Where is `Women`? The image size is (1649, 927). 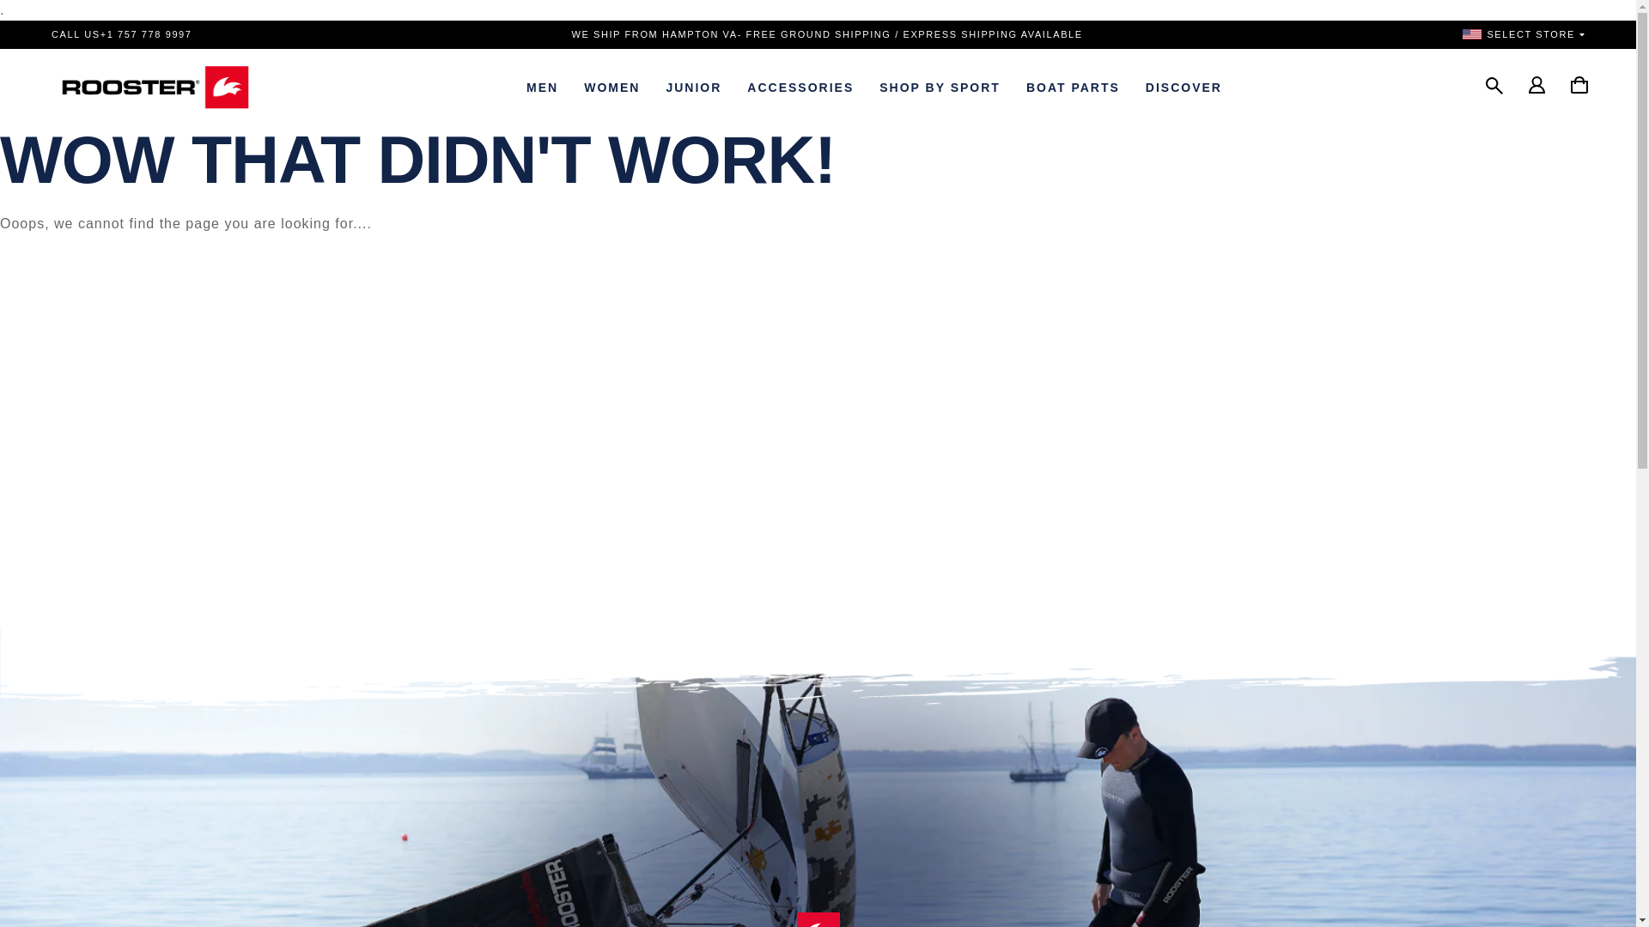 Women is located at coordinates (612, 87).